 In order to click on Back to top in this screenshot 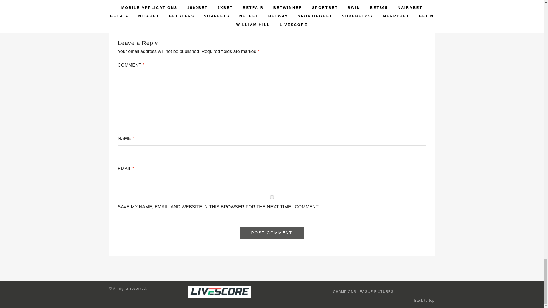, I will do `click(424, 300)`.